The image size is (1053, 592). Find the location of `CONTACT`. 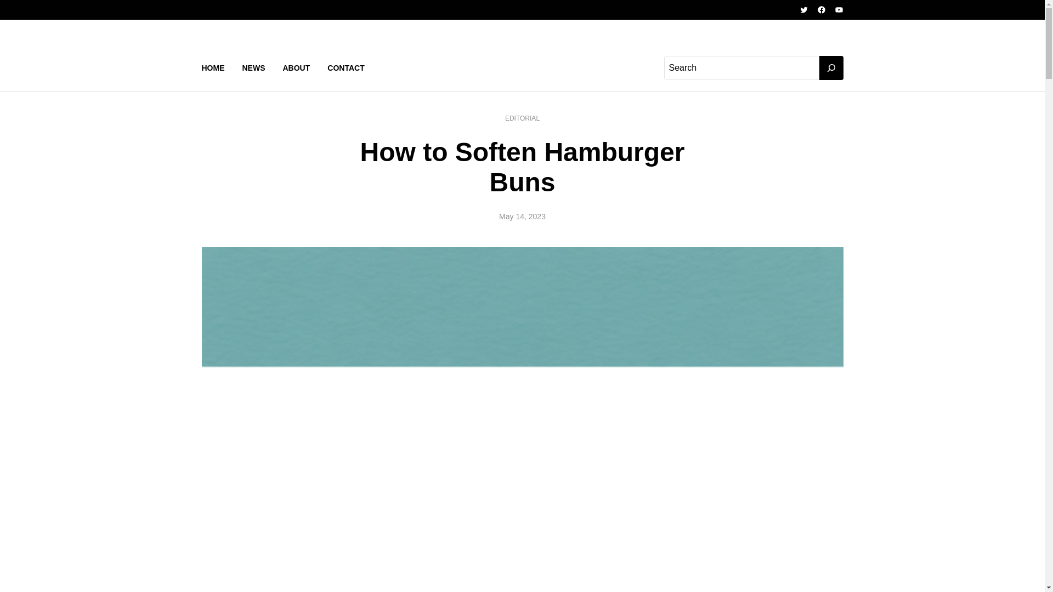

CONTACT is located at coordinates (346, 68).